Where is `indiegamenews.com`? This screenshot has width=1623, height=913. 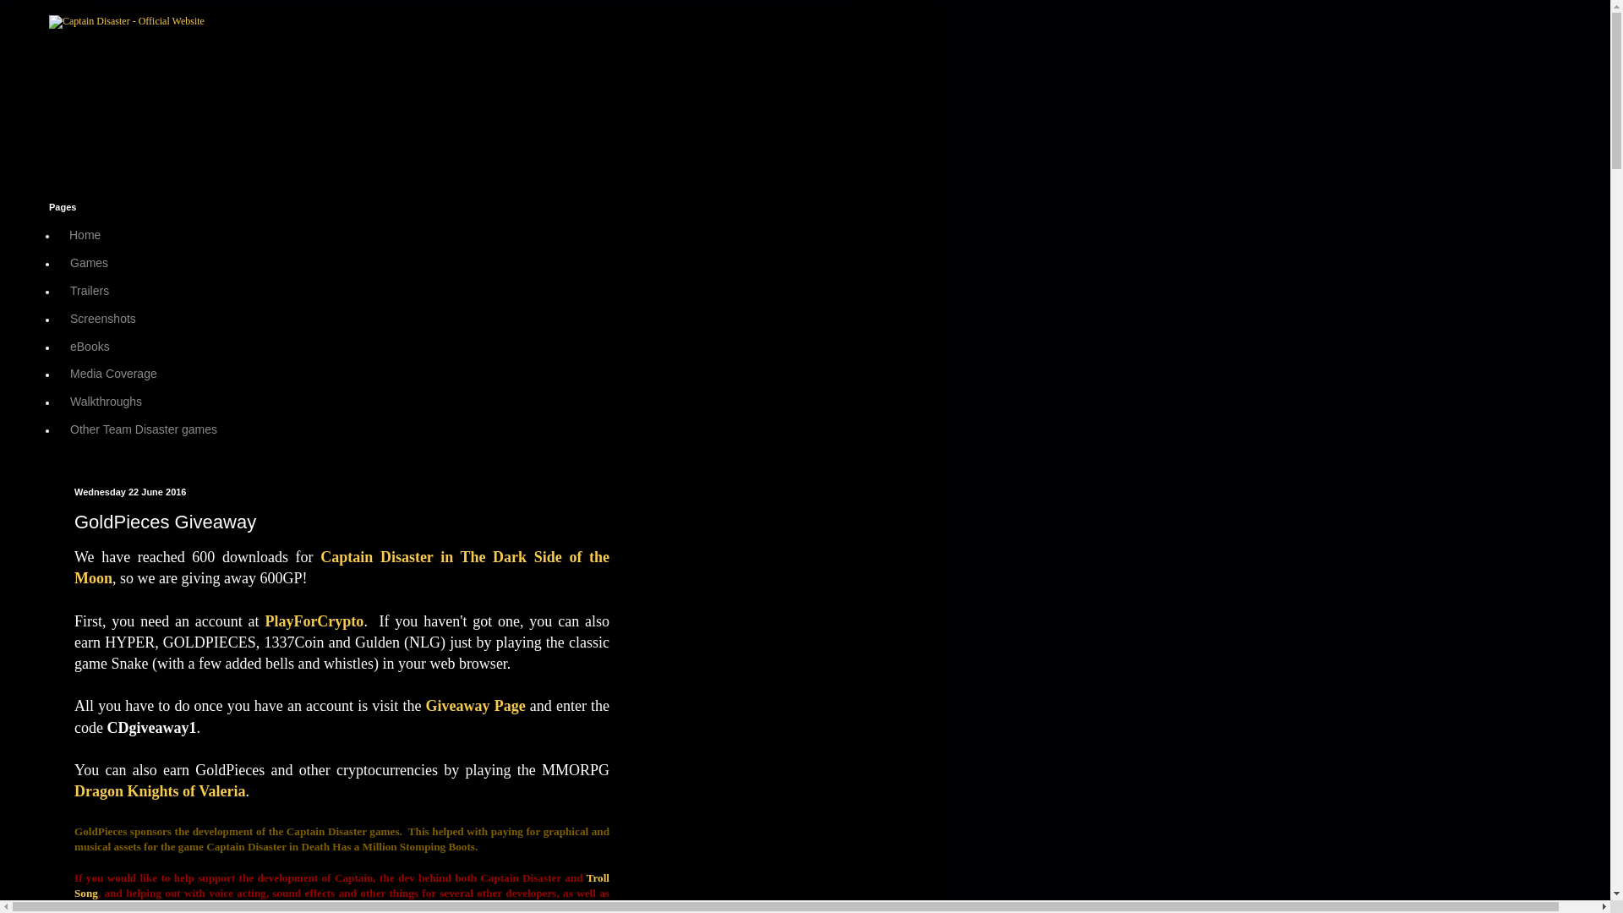
indiegamenews.com is located at coordinates (162, 908).